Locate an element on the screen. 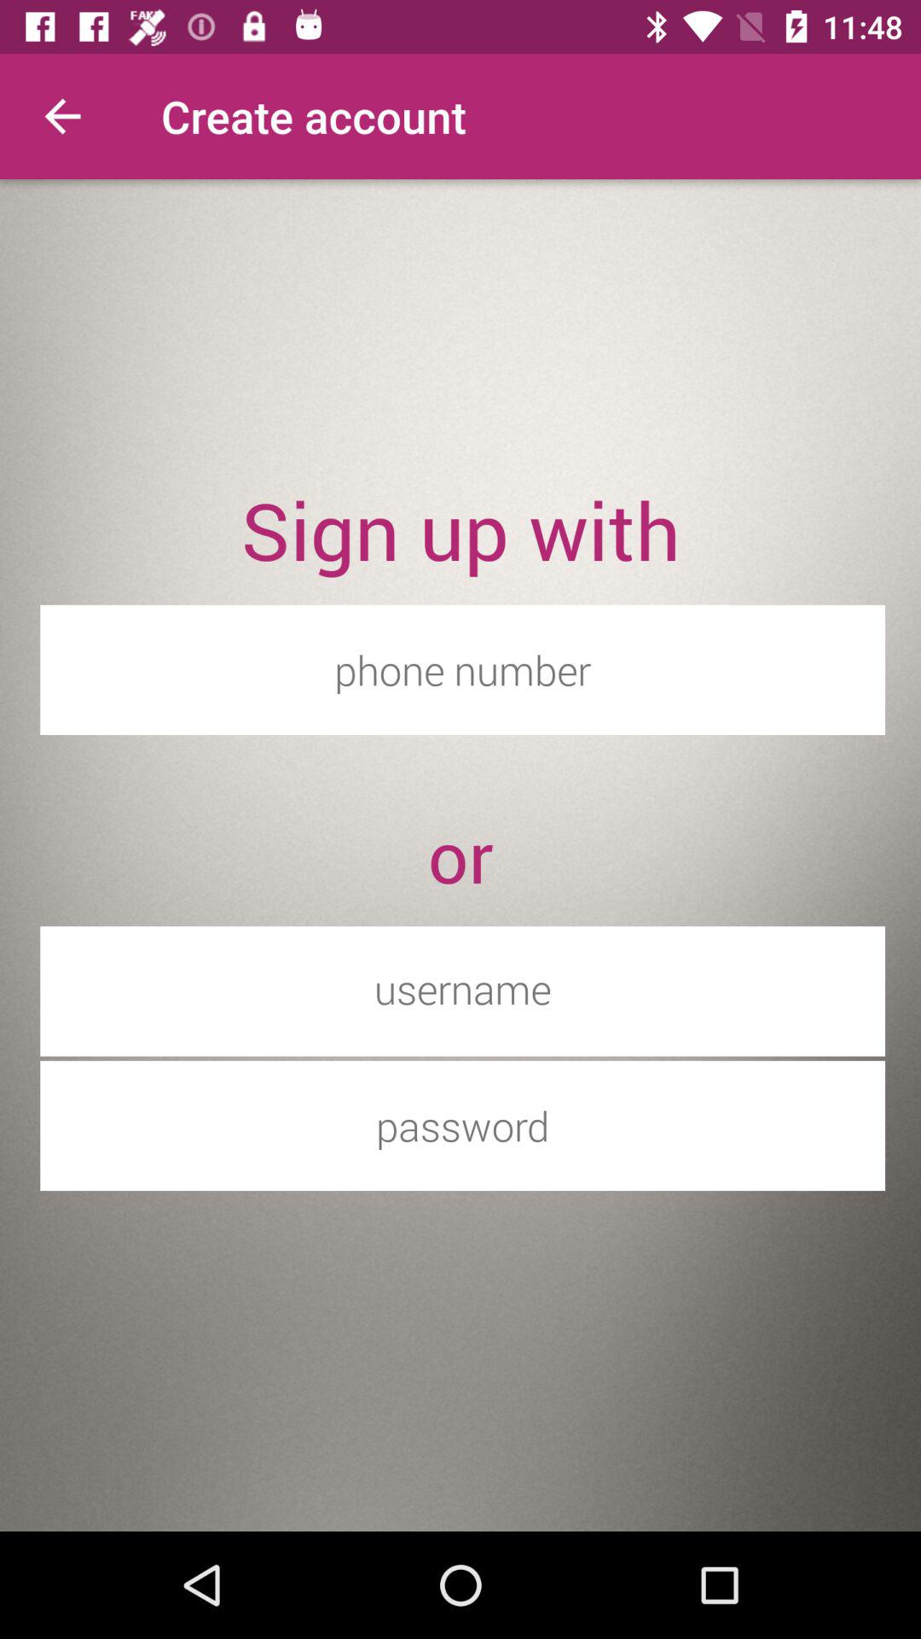 Image resolution: width=921 pixels, height=1639 pixels. username input is located at coordinates (462, 989).